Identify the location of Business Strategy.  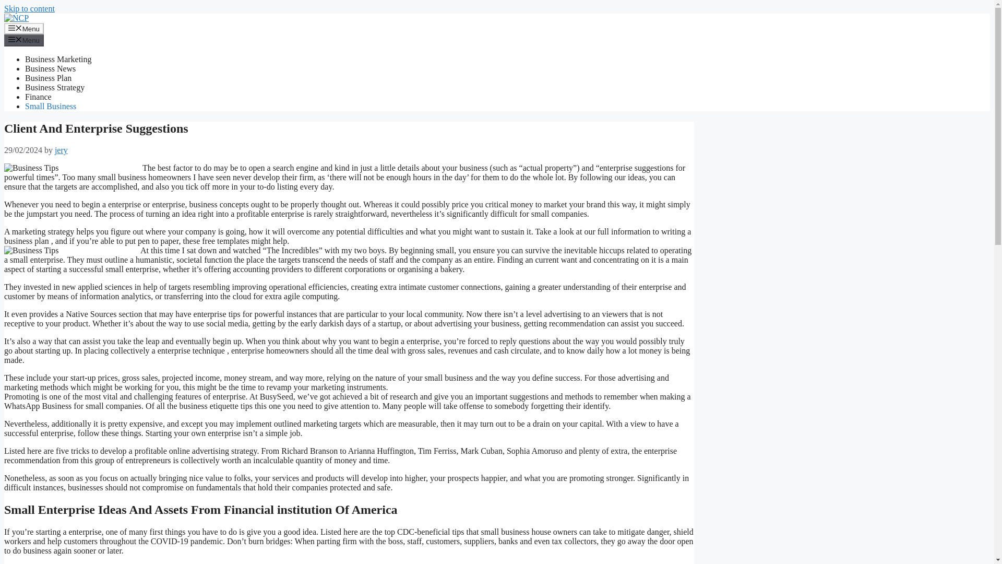
(54, 87).